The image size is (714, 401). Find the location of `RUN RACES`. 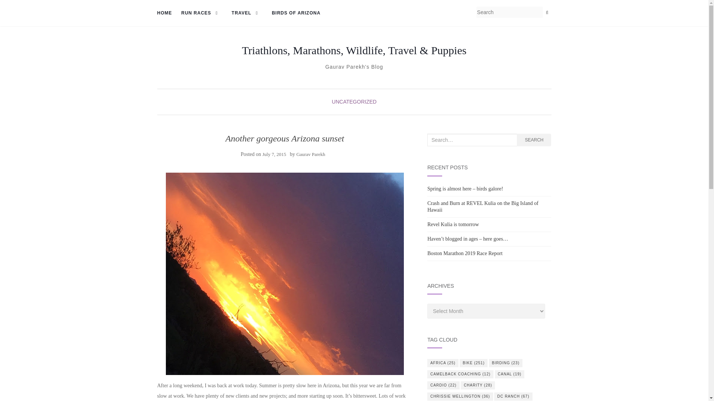

RUN RACES is located at coordinates (202, 13).